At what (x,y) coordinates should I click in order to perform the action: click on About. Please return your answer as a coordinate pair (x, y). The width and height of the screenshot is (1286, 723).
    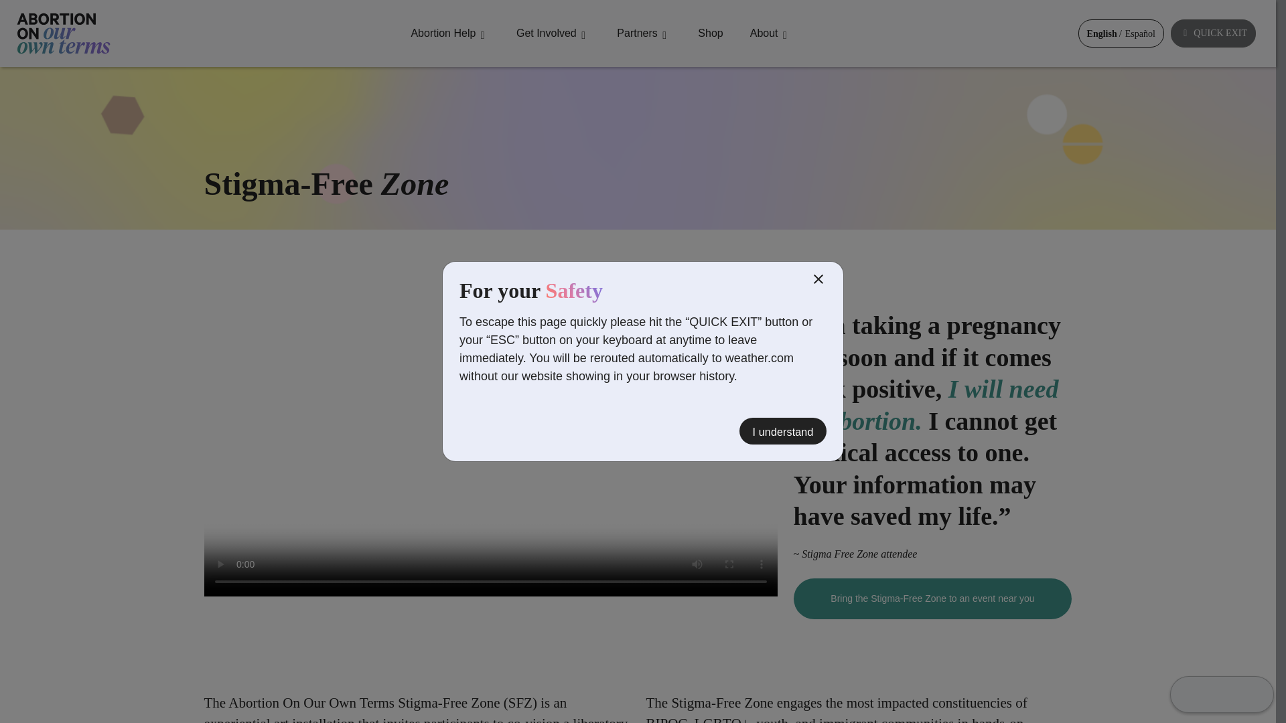
    Looking at the image, I should click on (770, 33).